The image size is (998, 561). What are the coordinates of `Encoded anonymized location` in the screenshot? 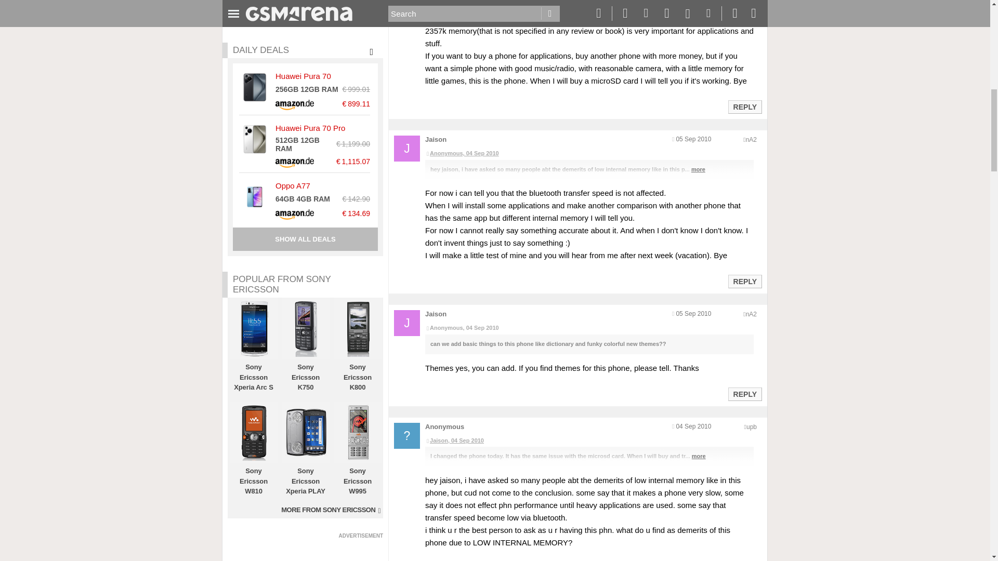 It's located at (751, 140).